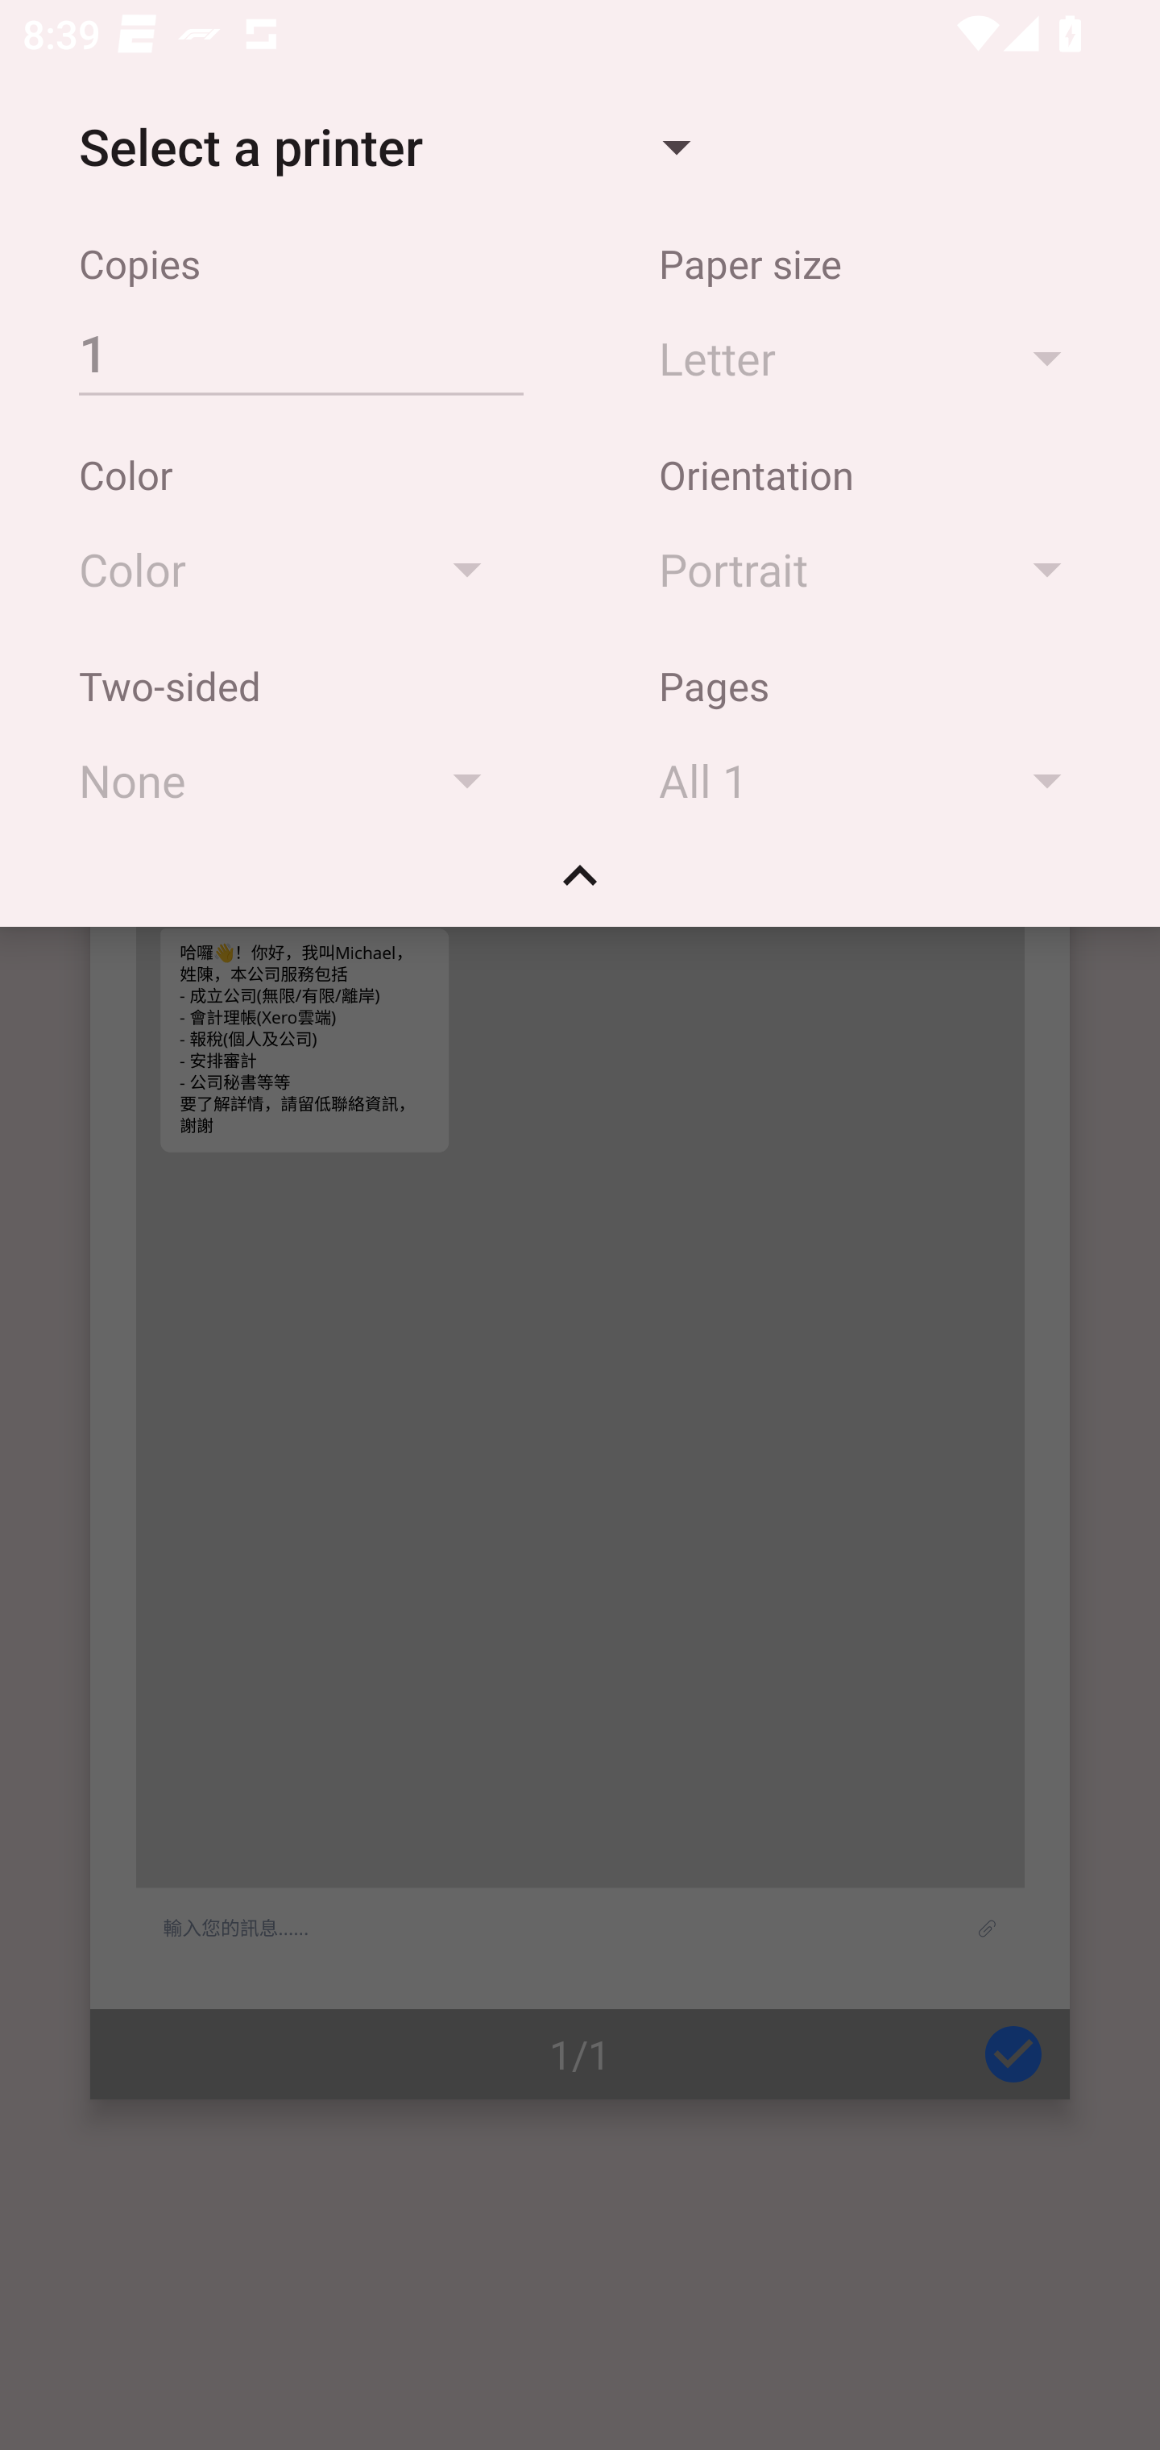  Describe the element at coordinates (295, 780) in the screenshot. I see `None` at that location.